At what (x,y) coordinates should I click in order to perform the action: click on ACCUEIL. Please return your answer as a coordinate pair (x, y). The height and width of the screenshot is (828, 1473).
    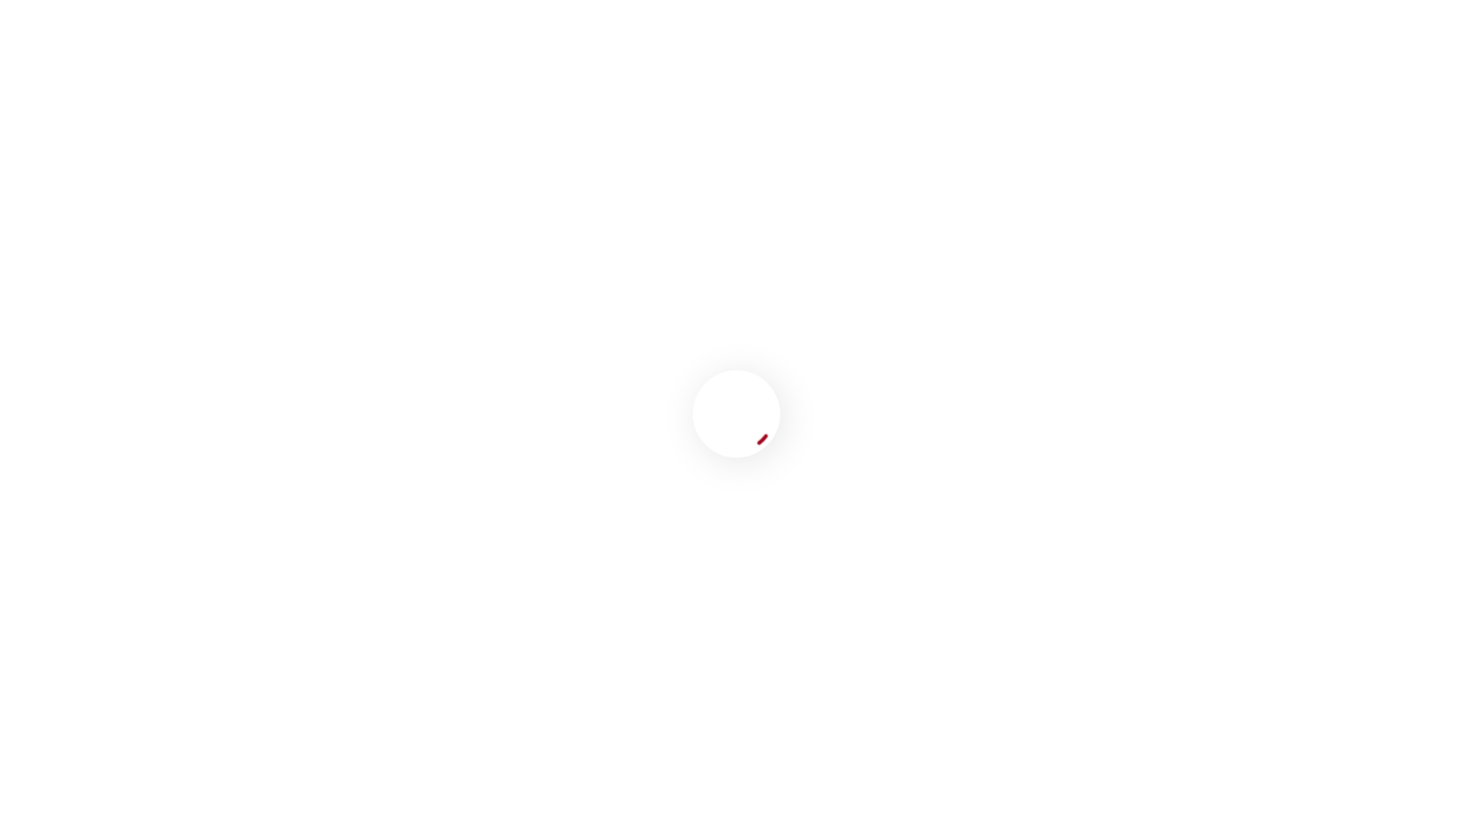
    Looking at the image, I should click on (982, 84).